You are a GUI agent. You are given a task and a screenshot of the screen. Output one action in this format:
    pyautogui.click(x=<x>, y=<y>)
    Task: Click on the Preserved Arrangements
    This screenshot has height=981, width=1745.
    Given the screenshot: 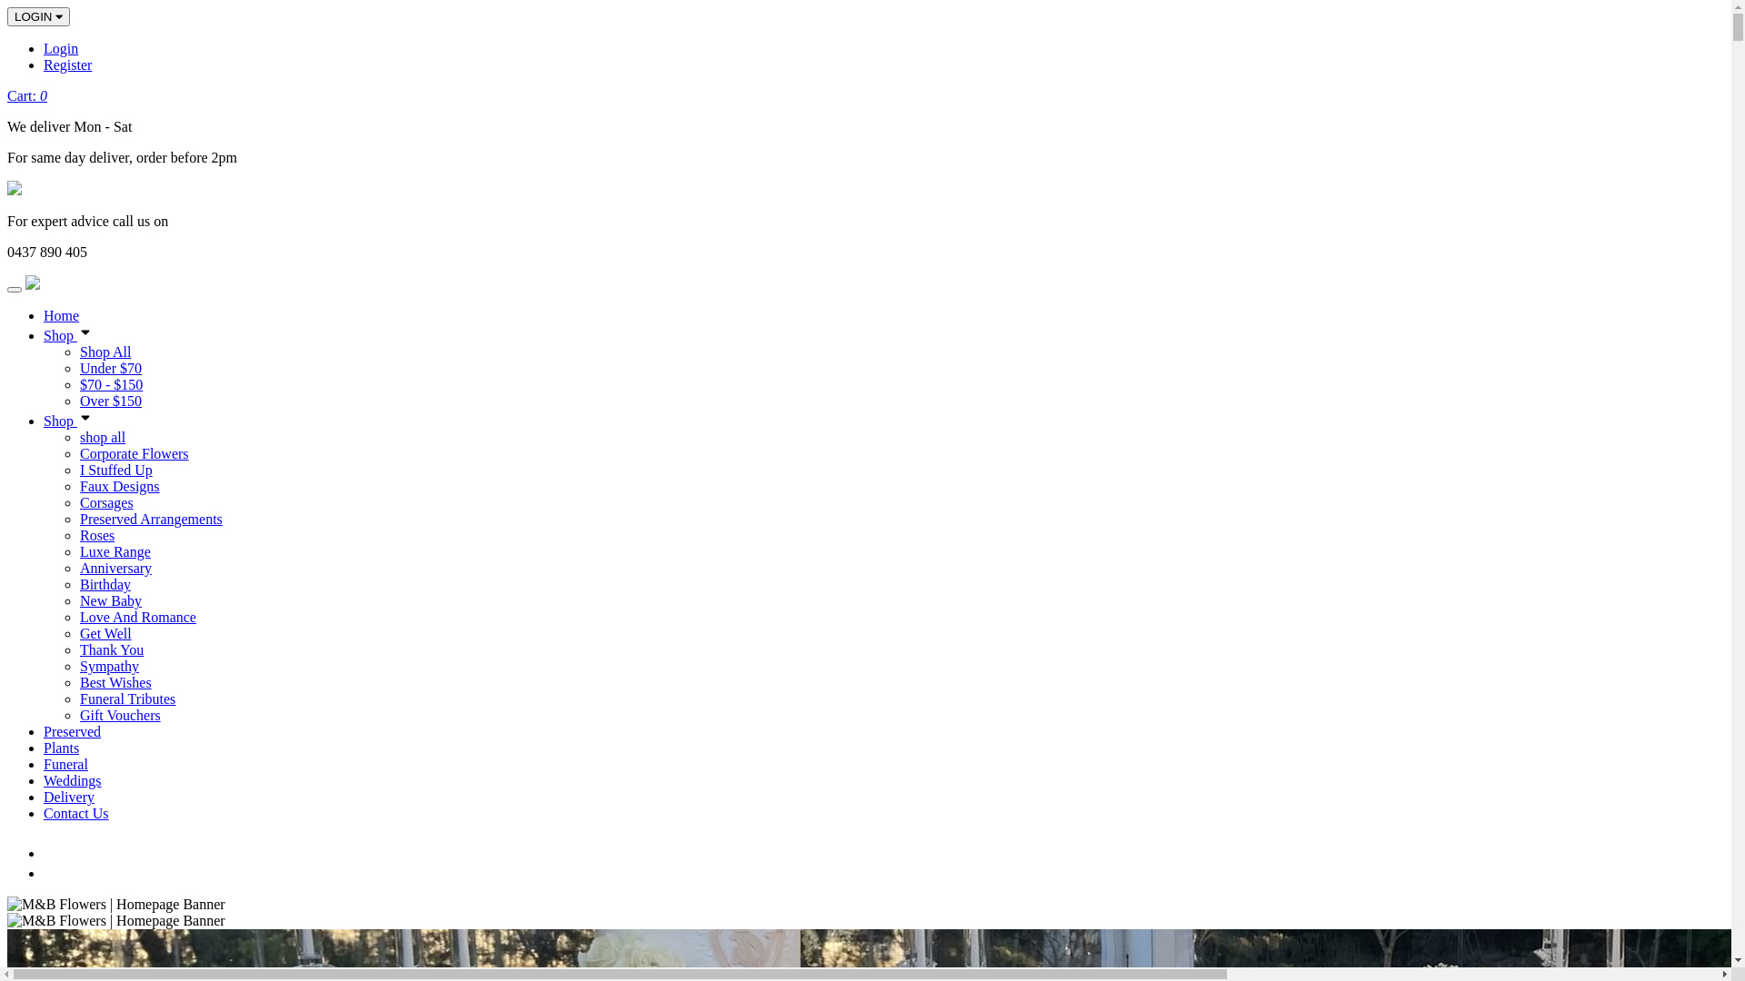 What is the action you would take?
    pyautogui.click(x=151, y=520)
    